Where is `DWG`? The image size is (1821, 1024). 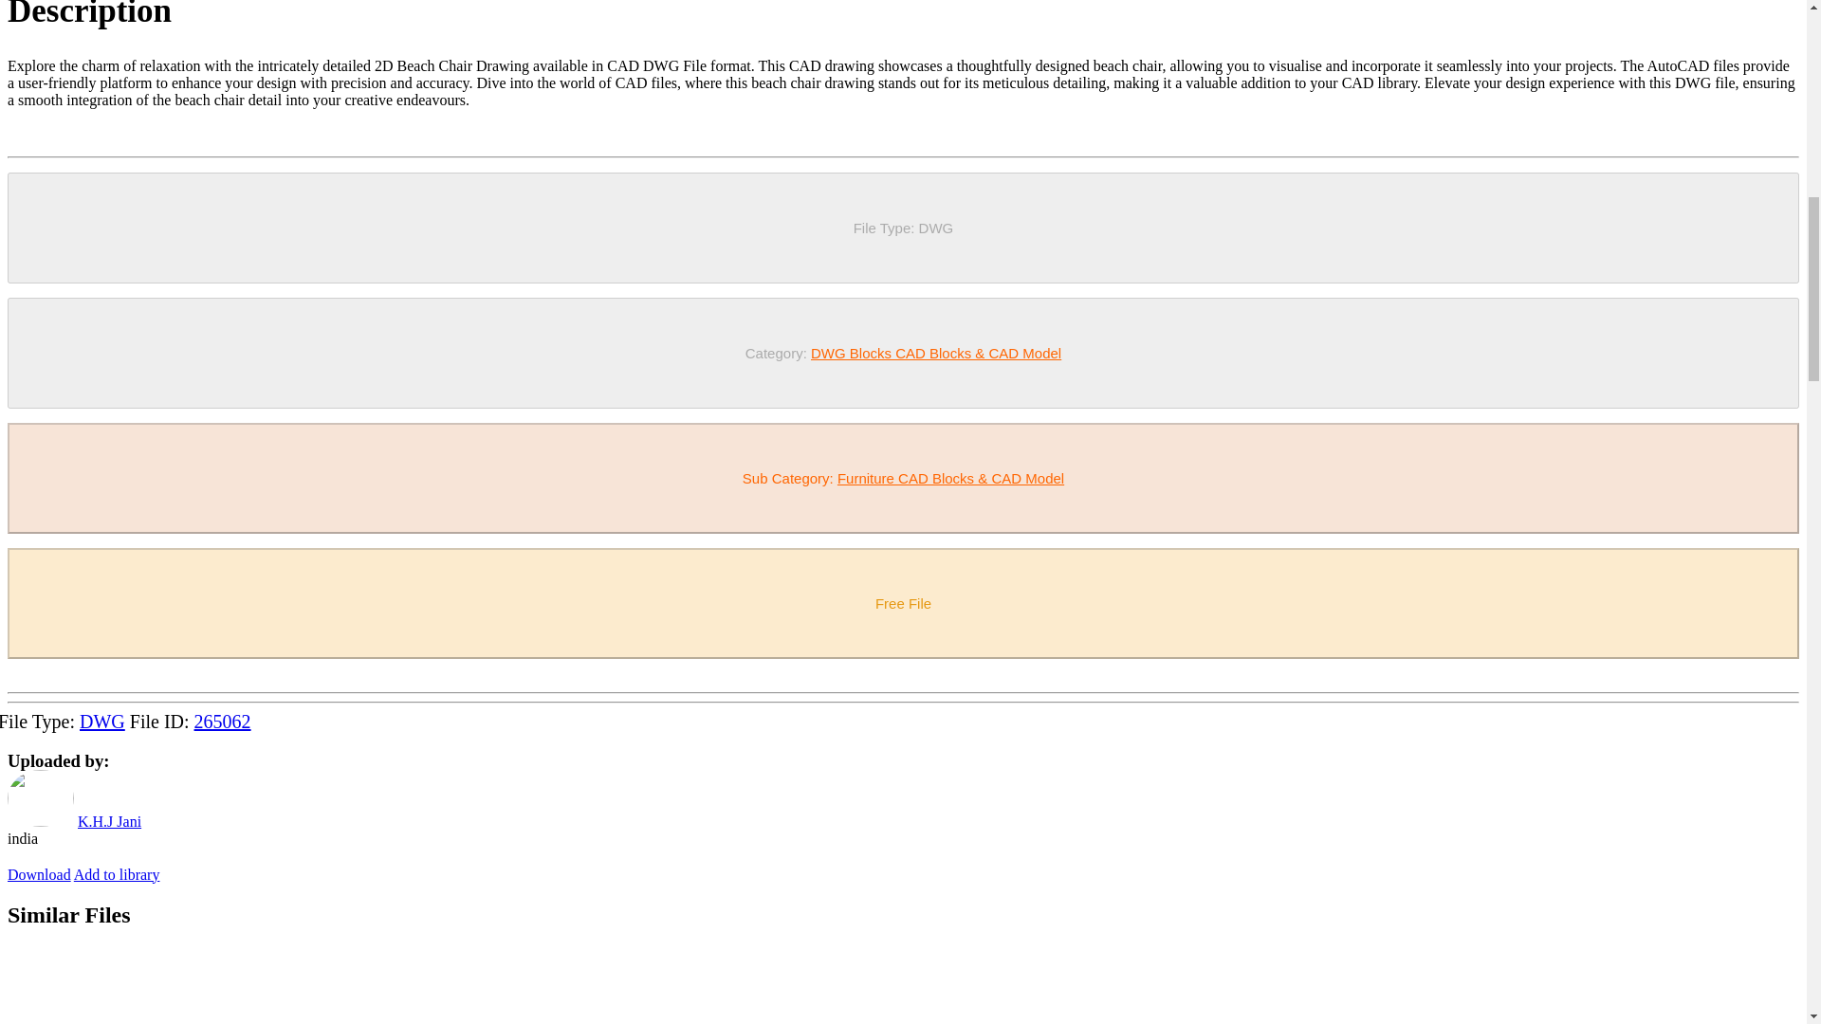
DWG is located at coordinates (102, 721).